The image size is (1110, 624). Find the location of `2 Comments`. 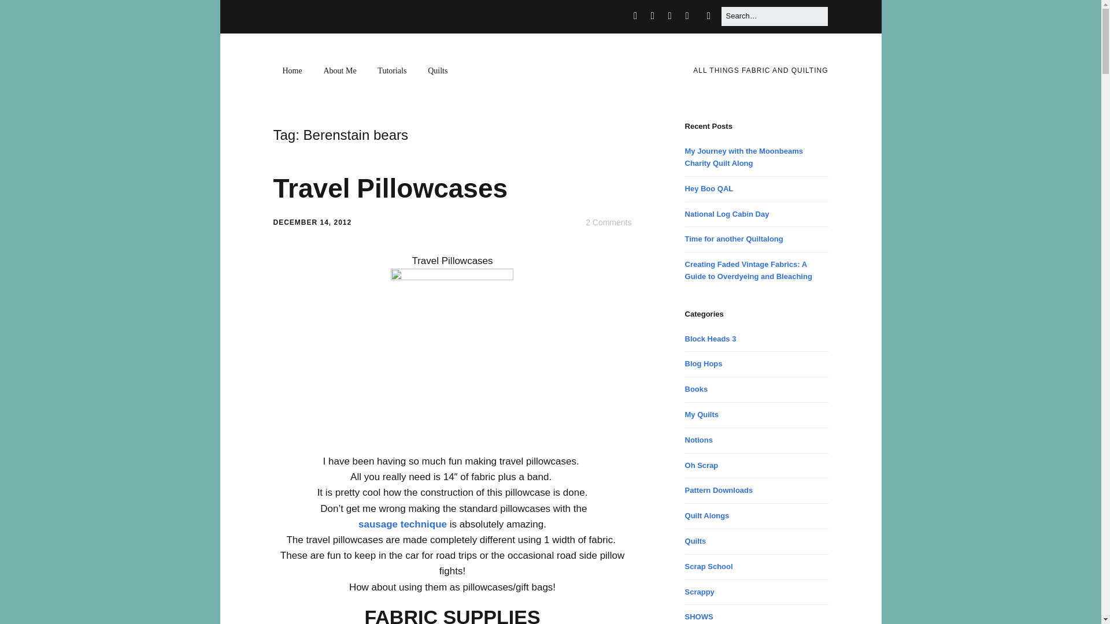

2 Comments is located at coordinates (608, 222).